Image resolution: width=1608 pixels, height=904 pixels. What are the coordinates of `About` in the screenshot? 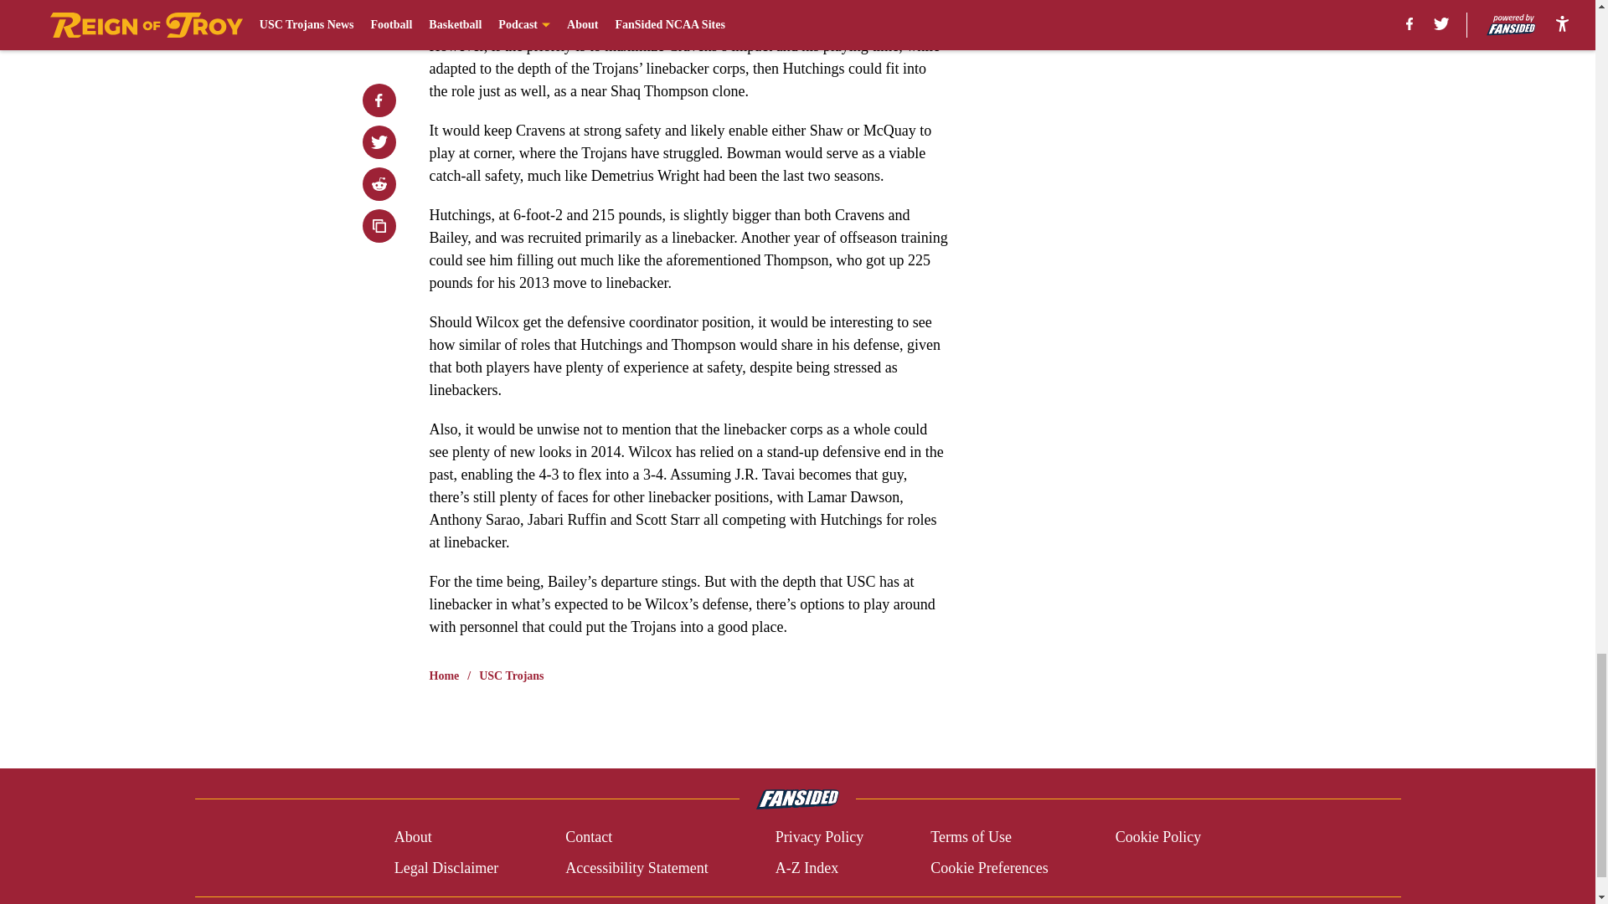 It's located at (413, 837).